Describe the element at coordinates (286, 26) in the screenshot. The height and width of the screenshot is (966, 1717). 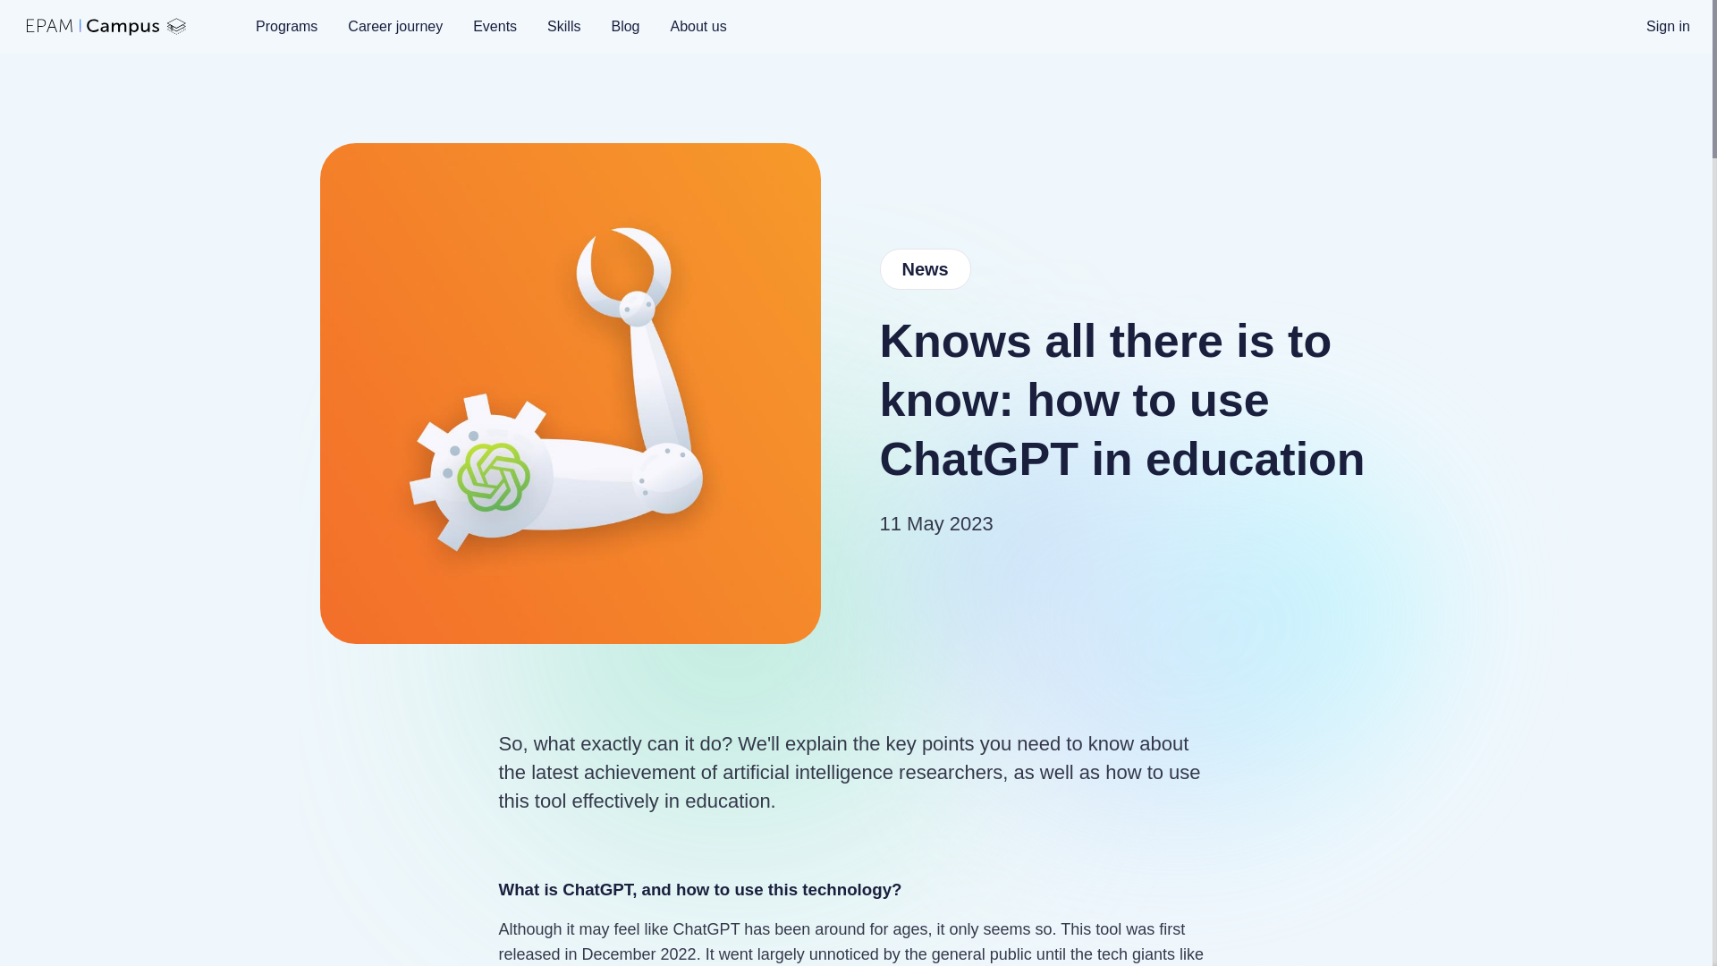
I see `Programs` at that location.